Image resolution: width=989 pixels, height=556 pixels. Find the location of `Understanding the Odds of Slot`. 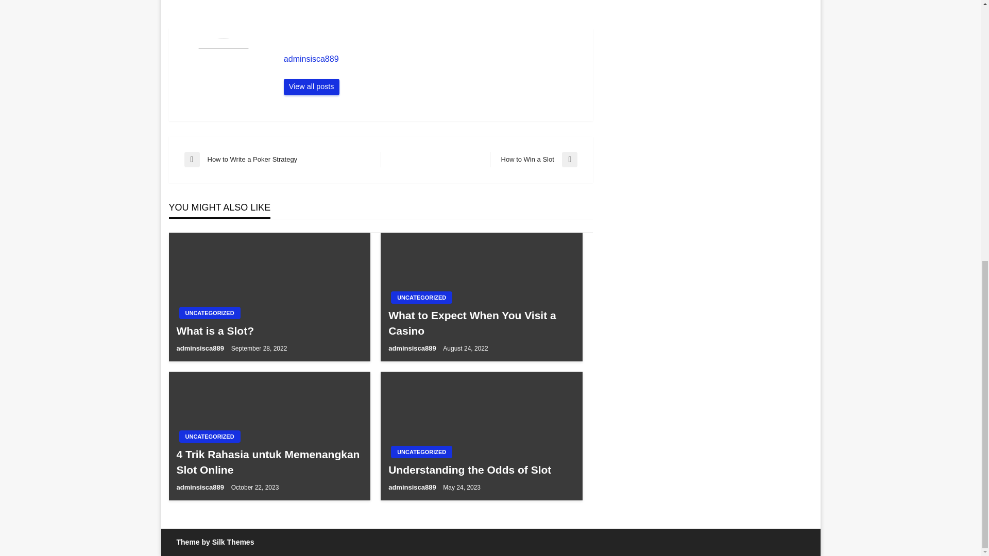

Understanding the Odds of Slot is located at coordinates (413, 487).